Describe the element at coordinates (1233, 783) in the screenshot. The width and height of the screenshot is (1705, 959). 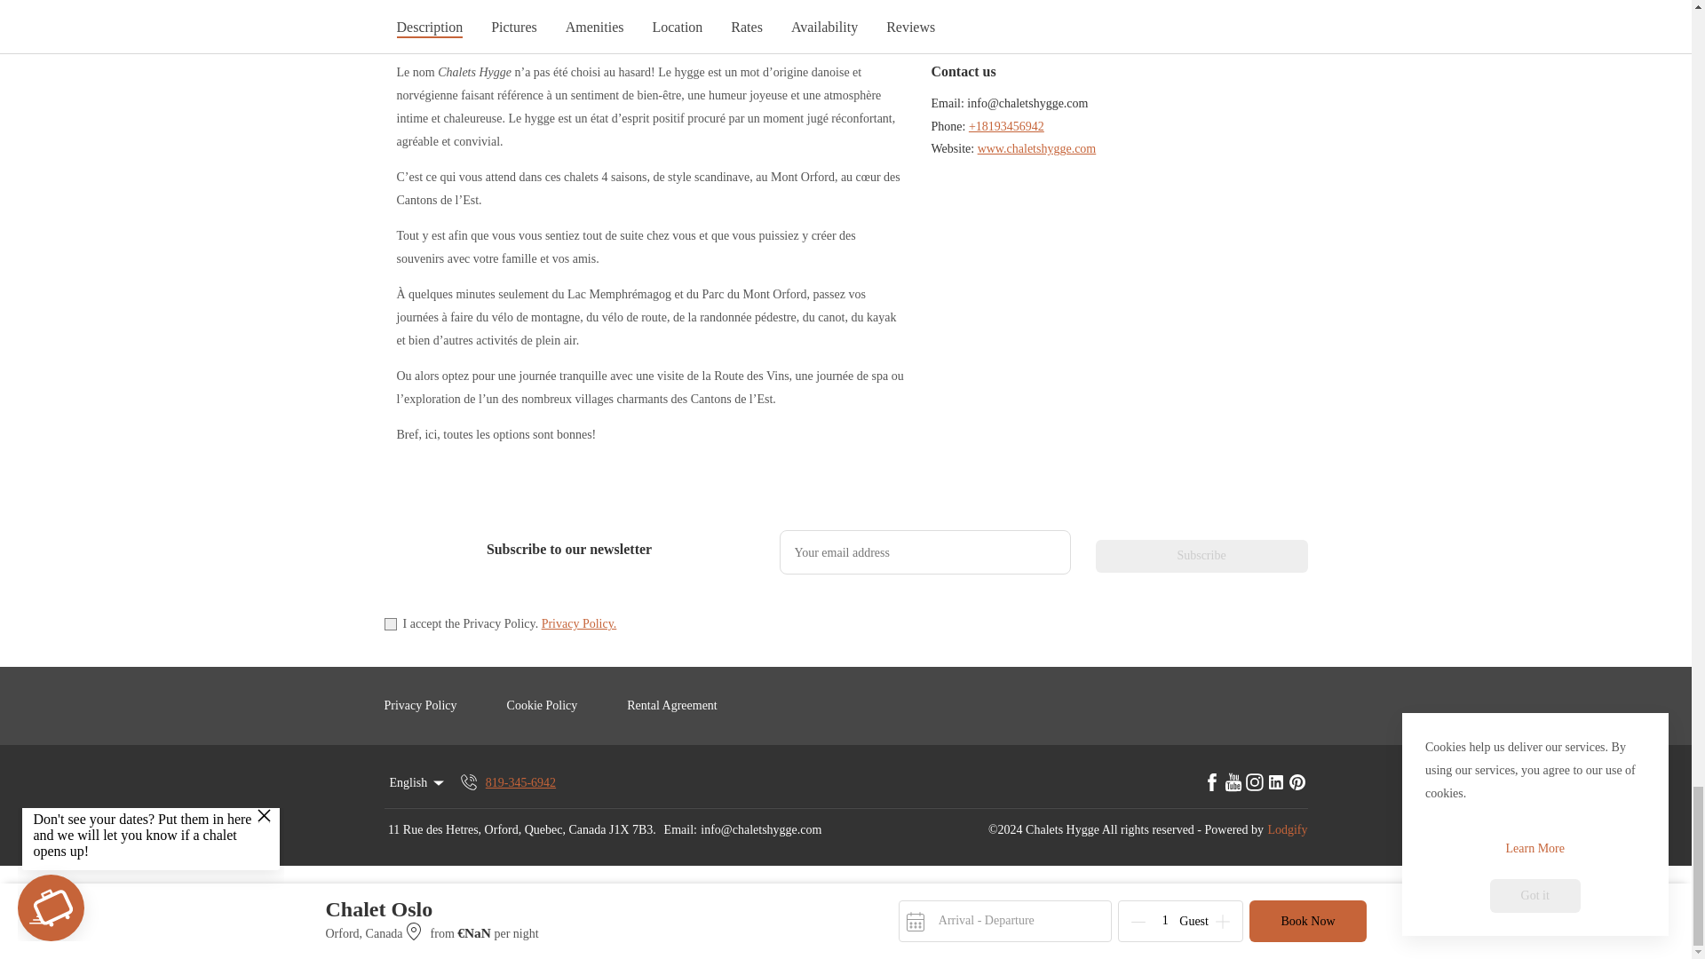
I see `Youtube` at that location.